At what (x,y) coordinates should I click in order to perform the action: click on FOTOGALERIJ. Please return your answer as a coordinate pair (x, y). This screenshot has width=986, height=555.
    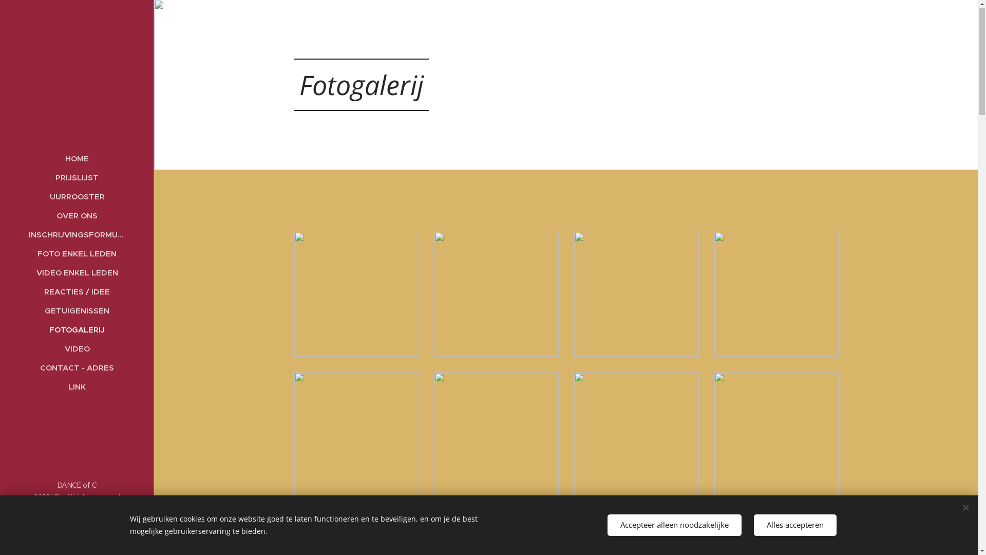
    Looking at the image, I should click on (77, 330).